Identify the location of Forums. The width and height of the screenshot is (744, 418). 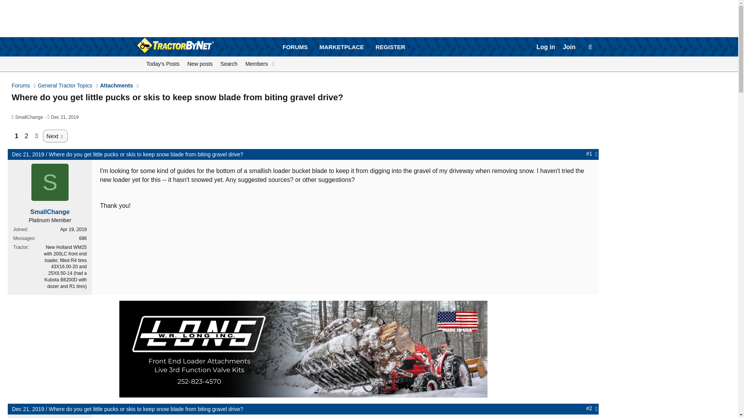
(344, 56).